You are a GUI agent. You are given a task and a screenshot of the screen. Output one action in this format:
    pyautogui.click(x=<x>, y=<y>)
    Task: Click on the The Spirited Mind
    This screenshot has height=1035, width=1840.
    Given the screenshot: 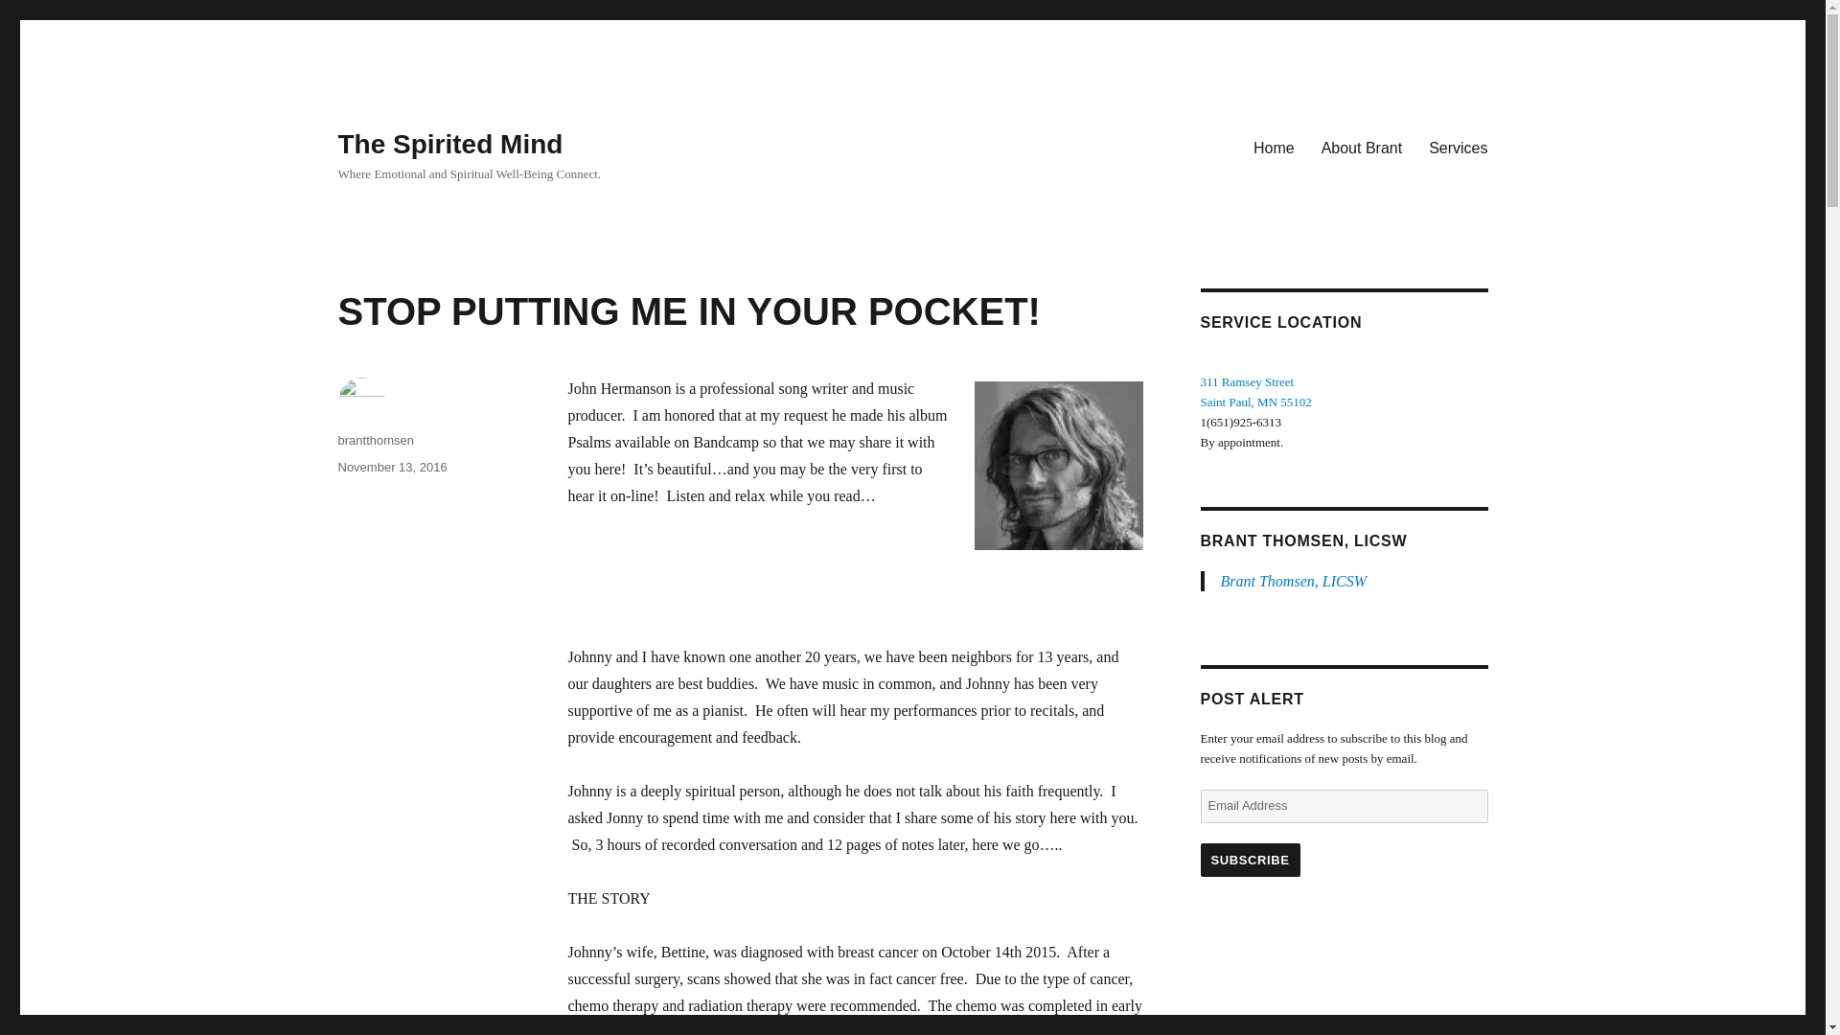 What is the action you would take?
    pyautogui.click(x=449, y=144)
    